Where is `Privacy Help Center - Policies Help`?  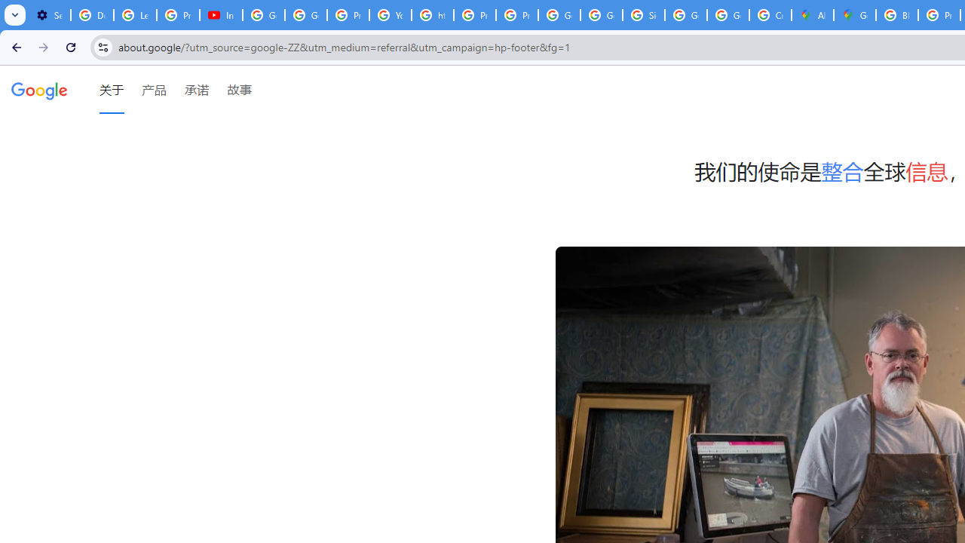
Privacy Help Center - Policies Help is located at coordinates (474, 15).